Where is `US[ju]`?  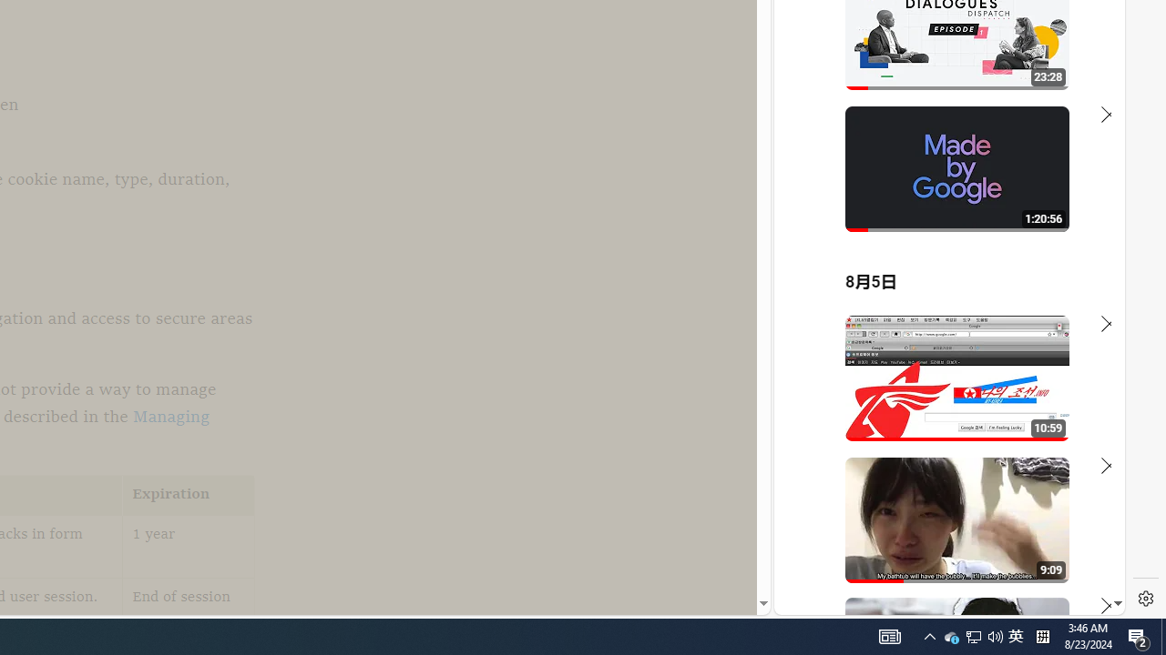 US[ju] is located at coordinates (836, 600).